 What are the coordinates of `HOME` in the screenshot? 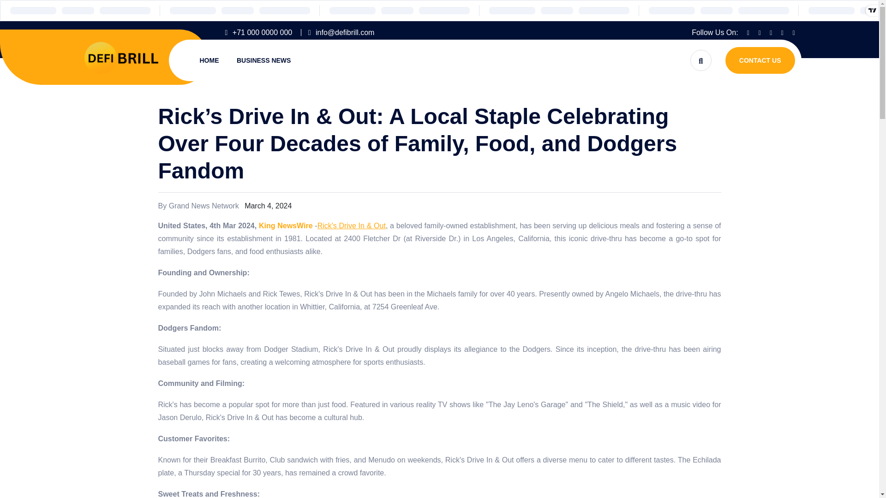 It's located at (209, 60).